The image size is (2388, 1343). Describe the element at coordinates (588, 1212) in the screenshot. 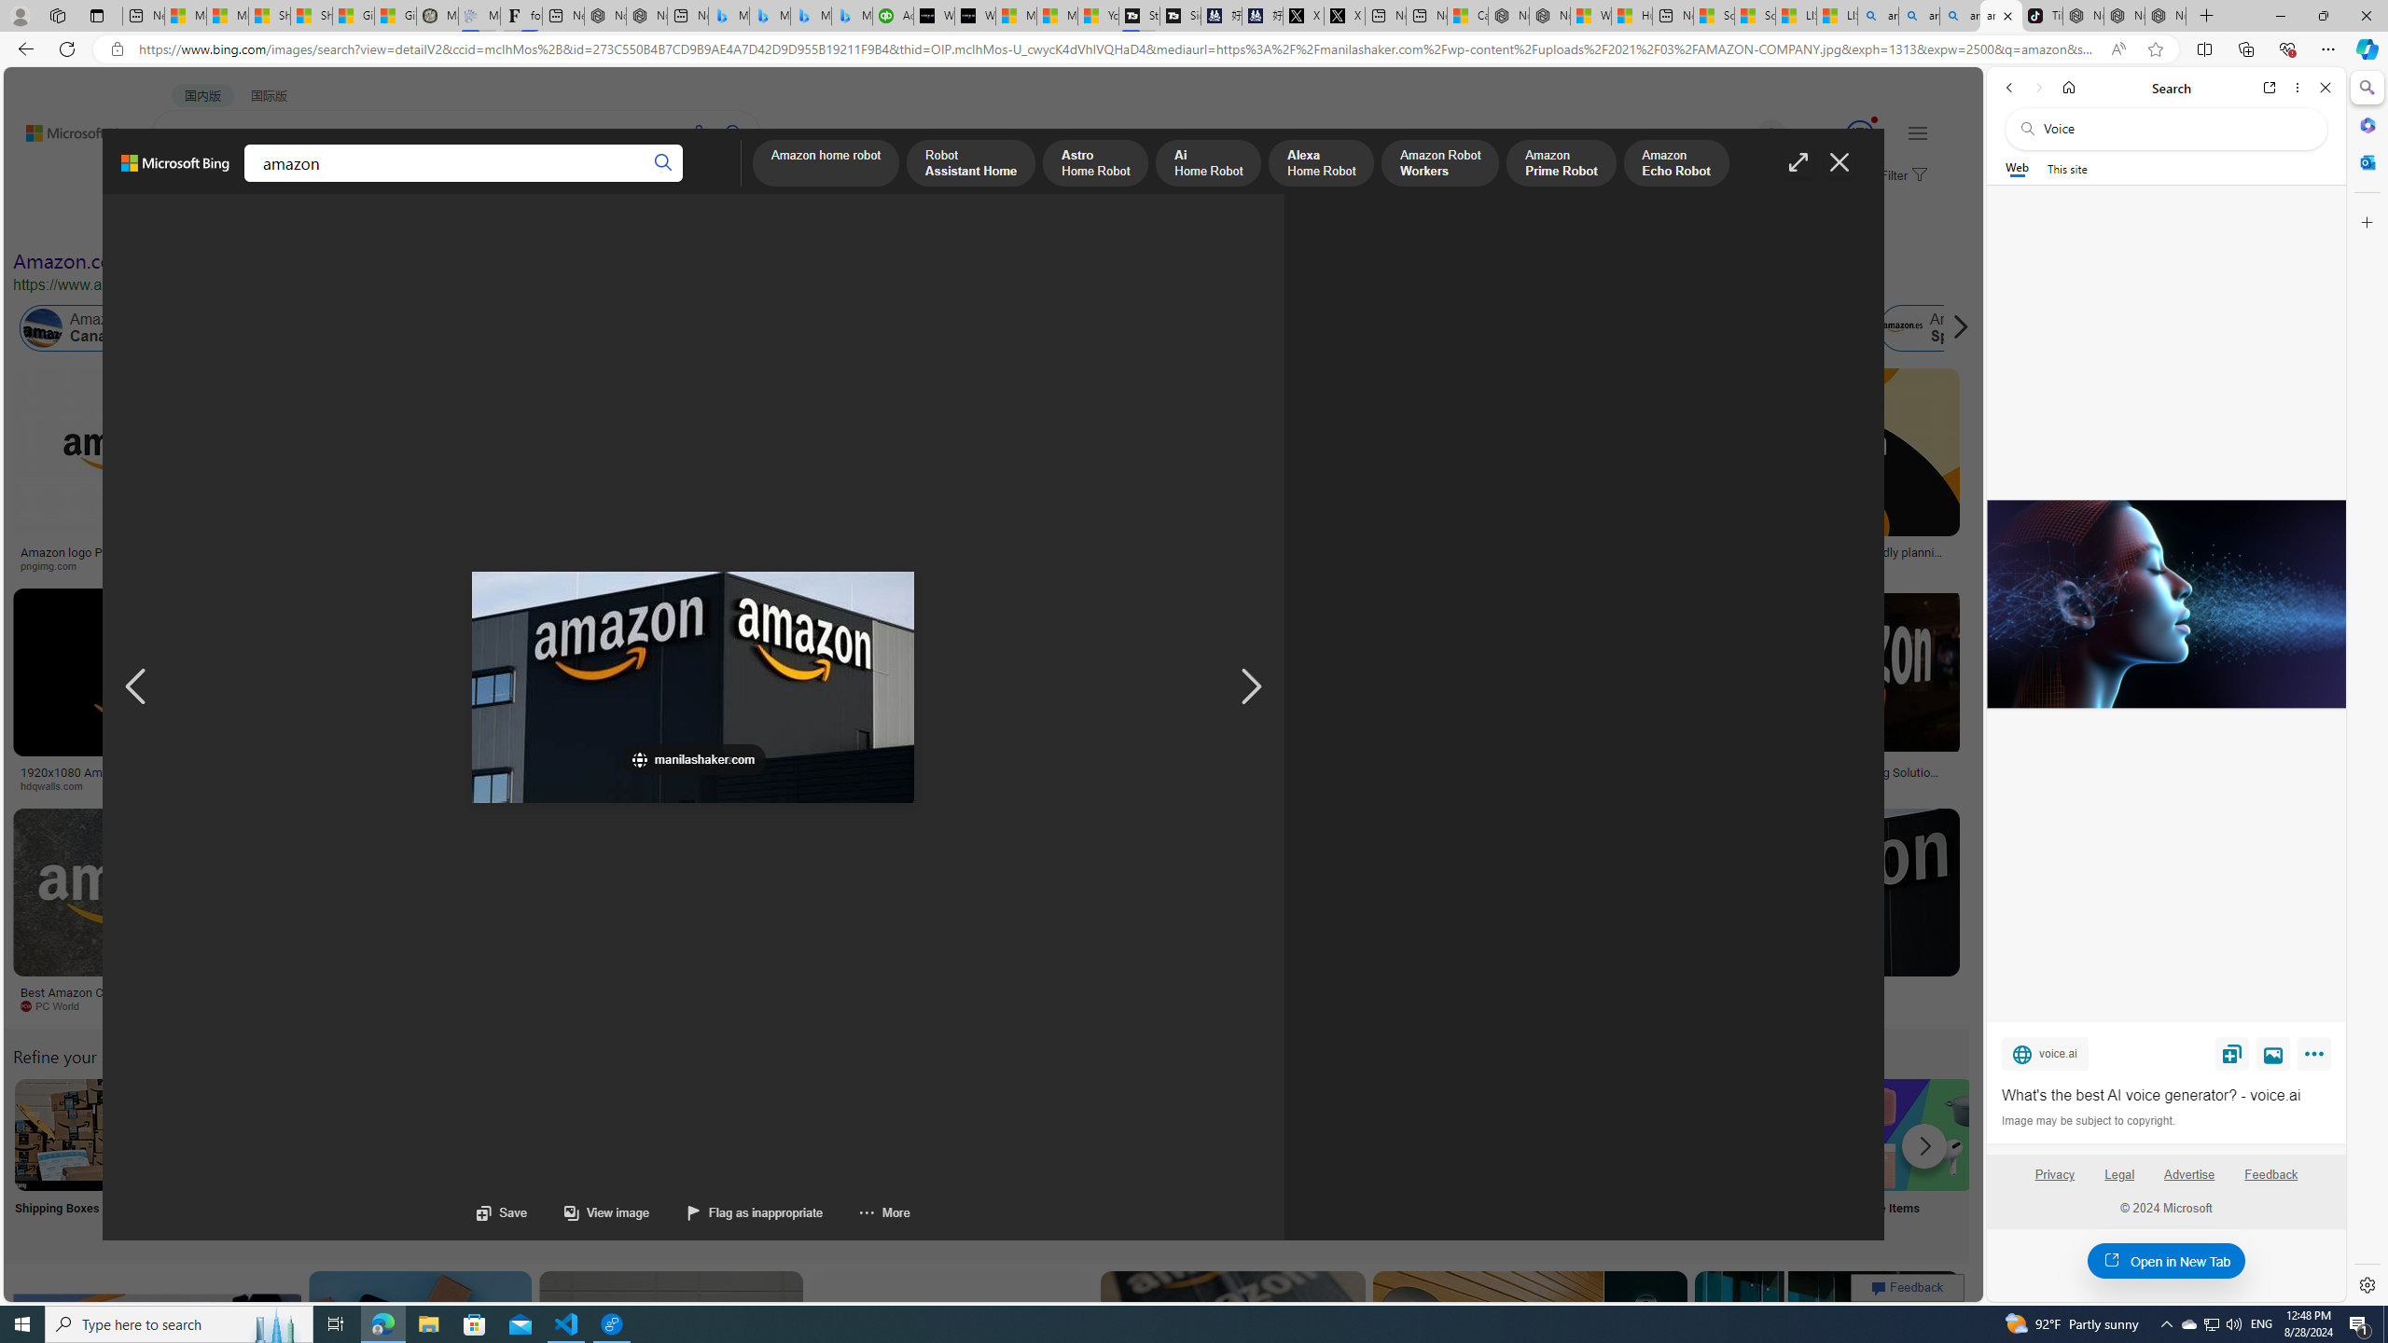

I see `View image` at that location.